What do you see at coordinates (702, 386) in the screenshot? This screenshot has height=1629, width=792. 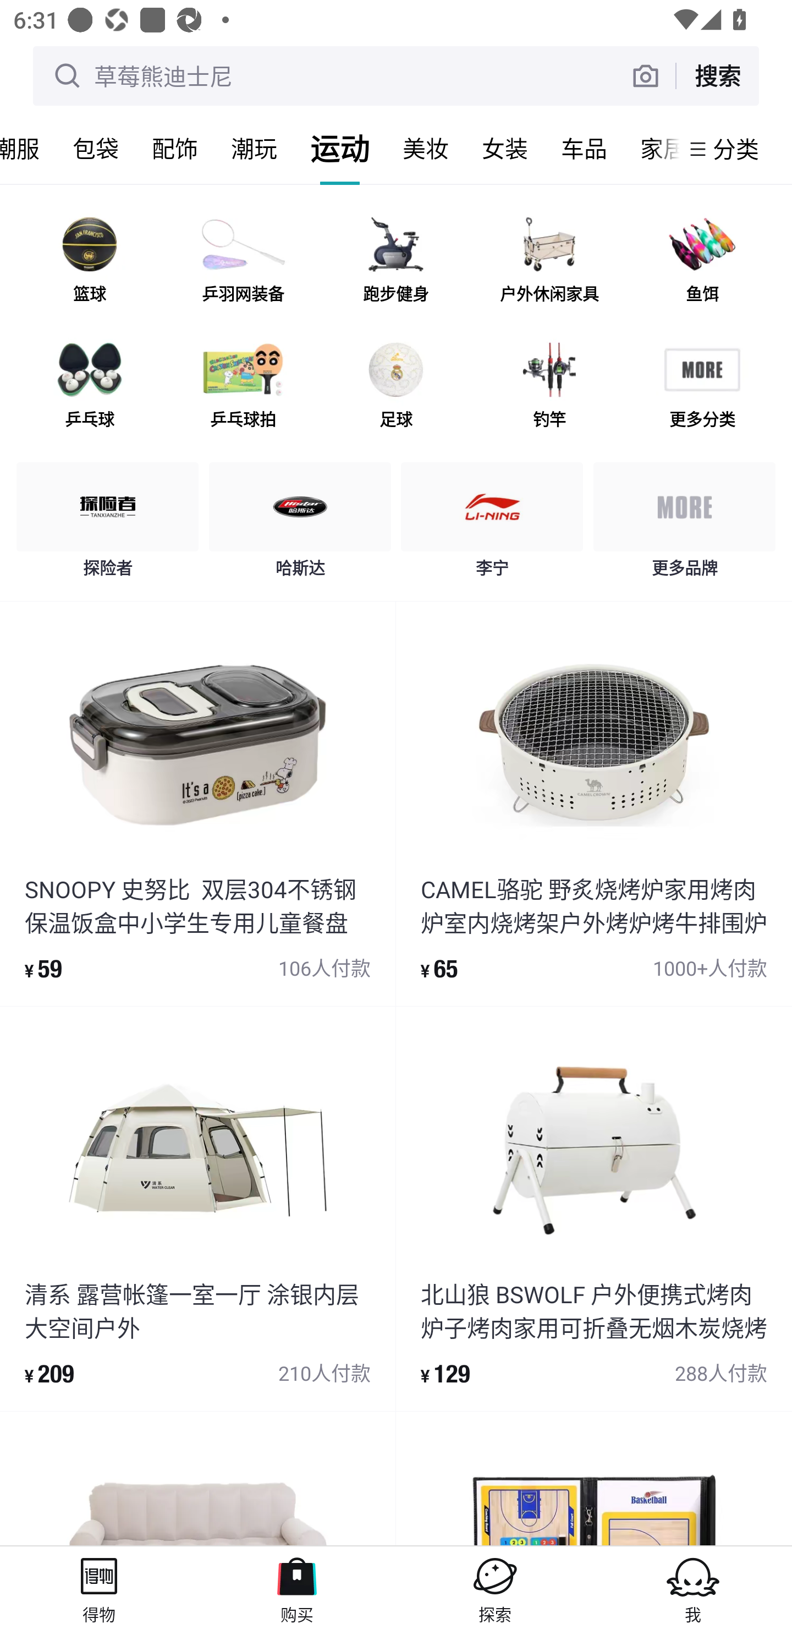 I see `更多分类` at bounding box center [702, 386].